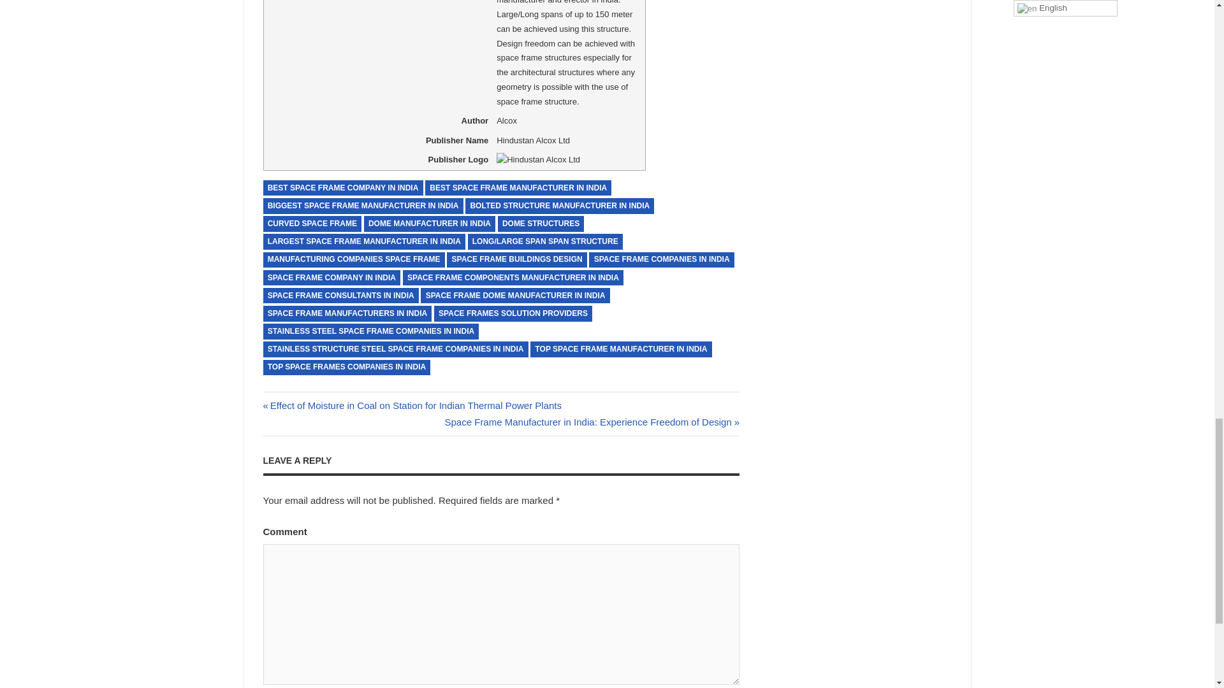  I want to click on CURVED SPACE FRAME, so click(312, 224).